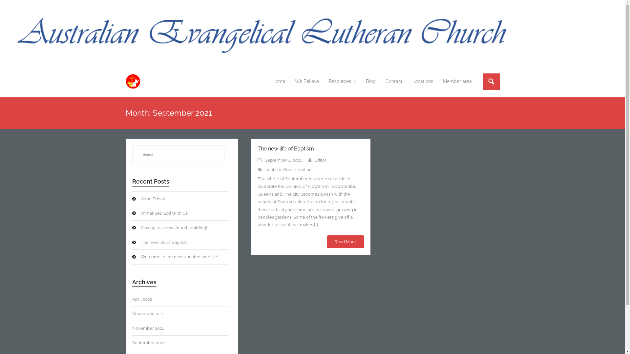 The image size is (630, 354). Describe the element at coordinates (148, 343) in the screenshot. I see `September 2021` at that location.